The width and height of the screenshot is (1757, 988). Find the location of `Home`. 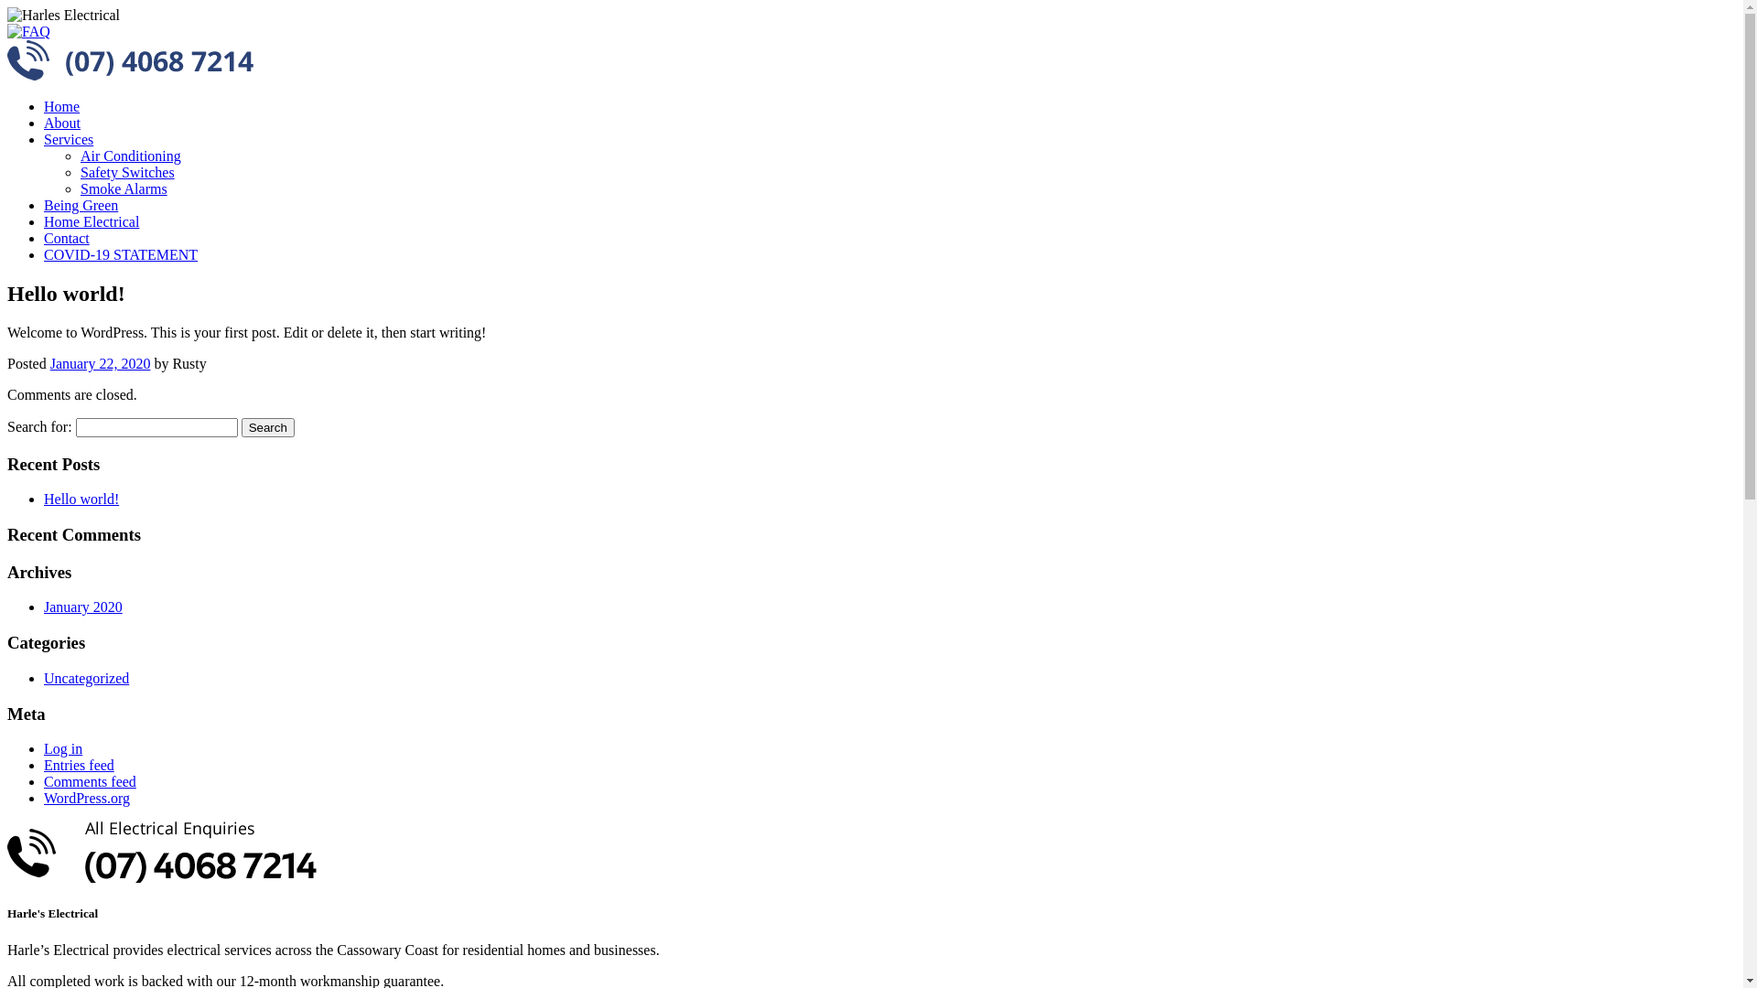

Home is located at coordinates (62, 106).